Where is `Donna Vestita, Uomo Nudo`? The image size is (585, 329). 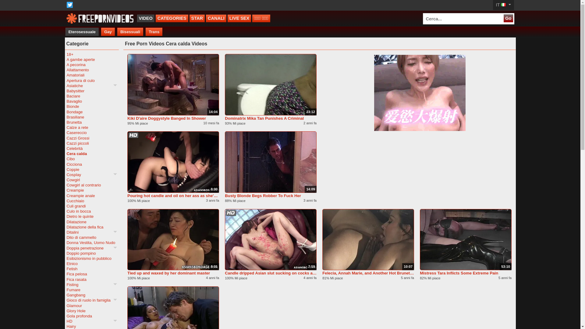 Donna Vestita, Uomo Nudo is located at coordinates (92, 242).